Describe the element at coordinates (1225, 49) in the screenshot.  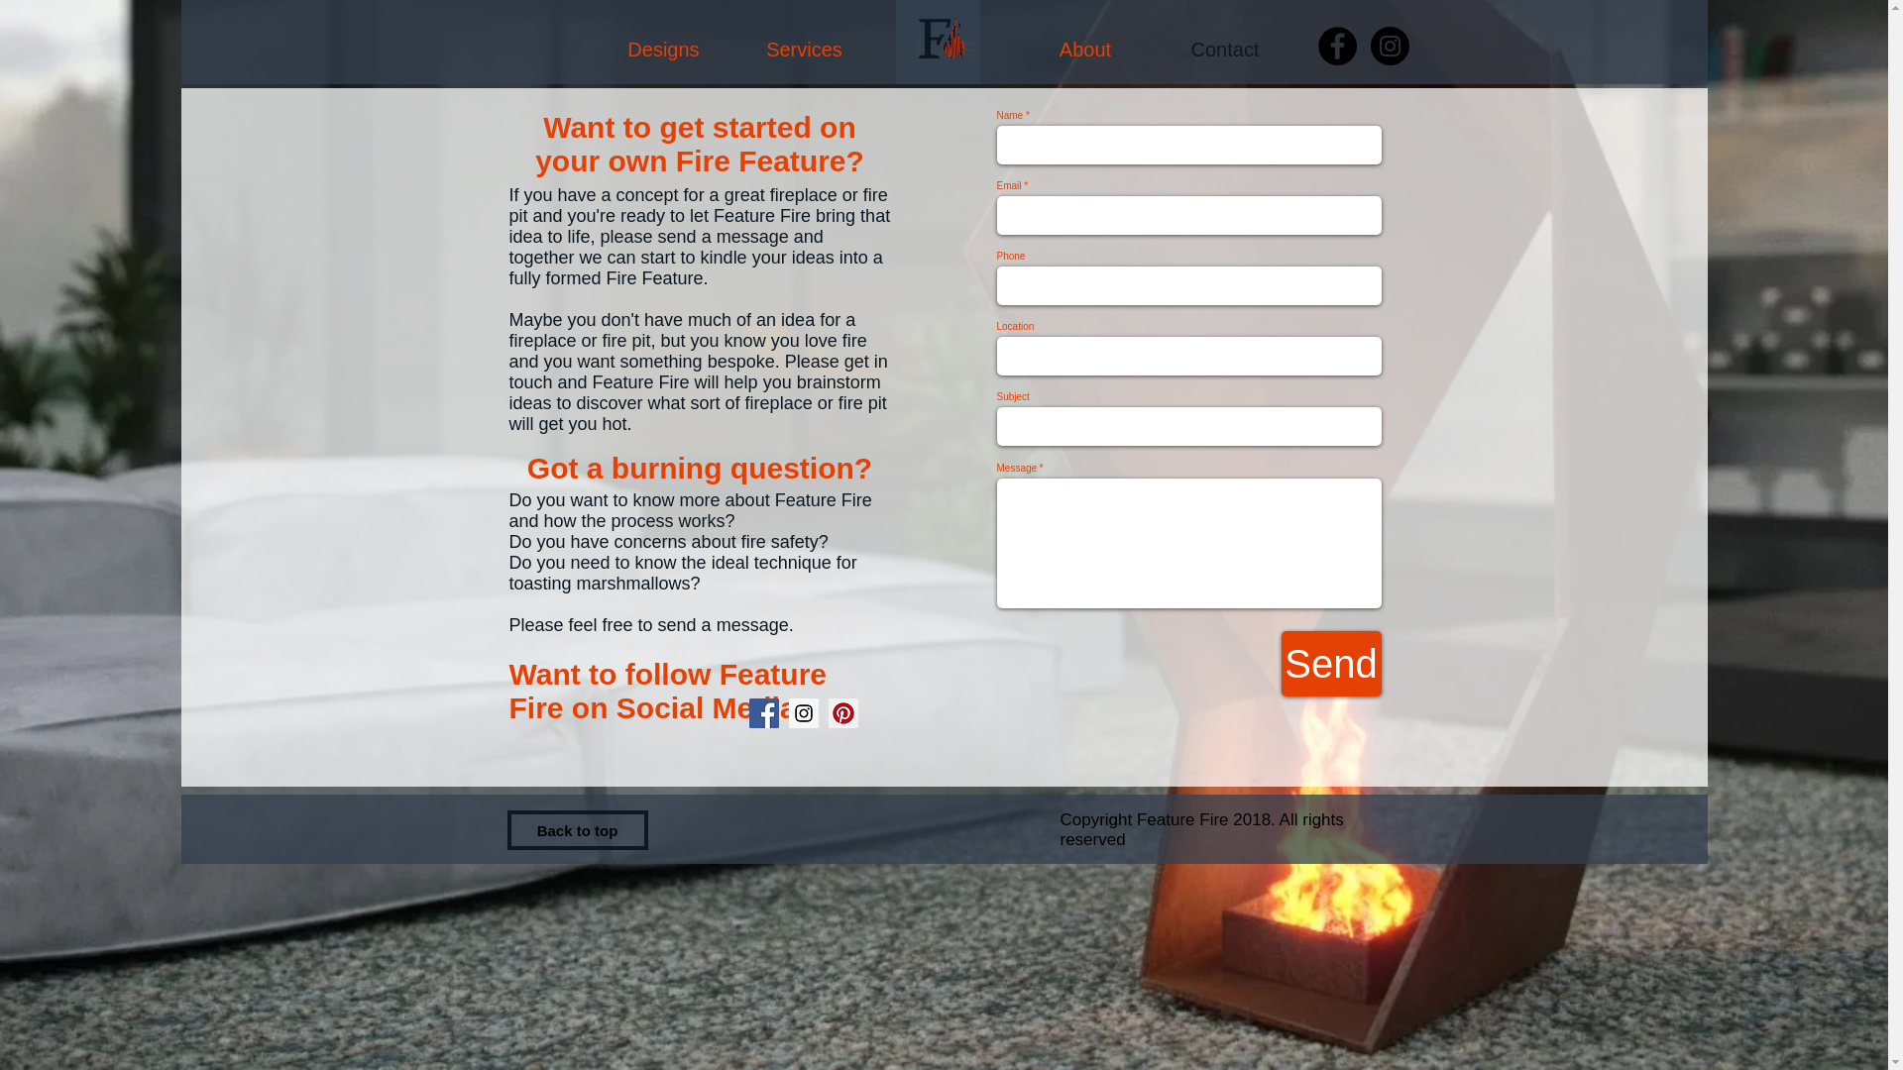
I see `Contact` at that location.